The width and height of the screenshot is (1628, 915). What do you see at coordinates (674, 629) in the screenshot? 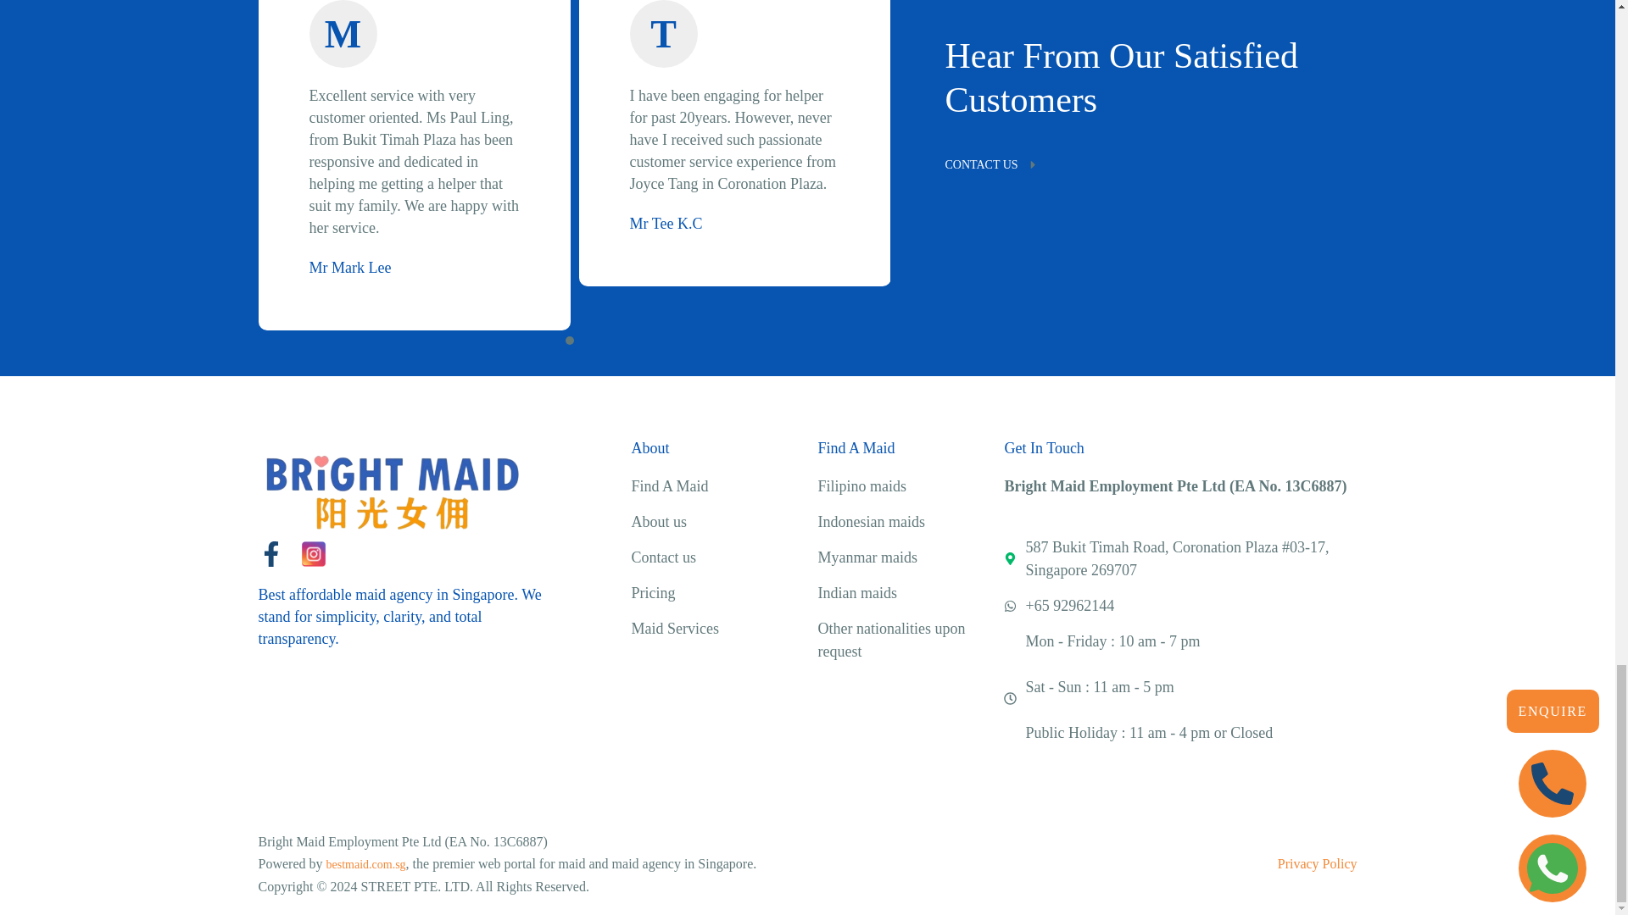
I see `Maid Services` at bounding box center [674, 629].